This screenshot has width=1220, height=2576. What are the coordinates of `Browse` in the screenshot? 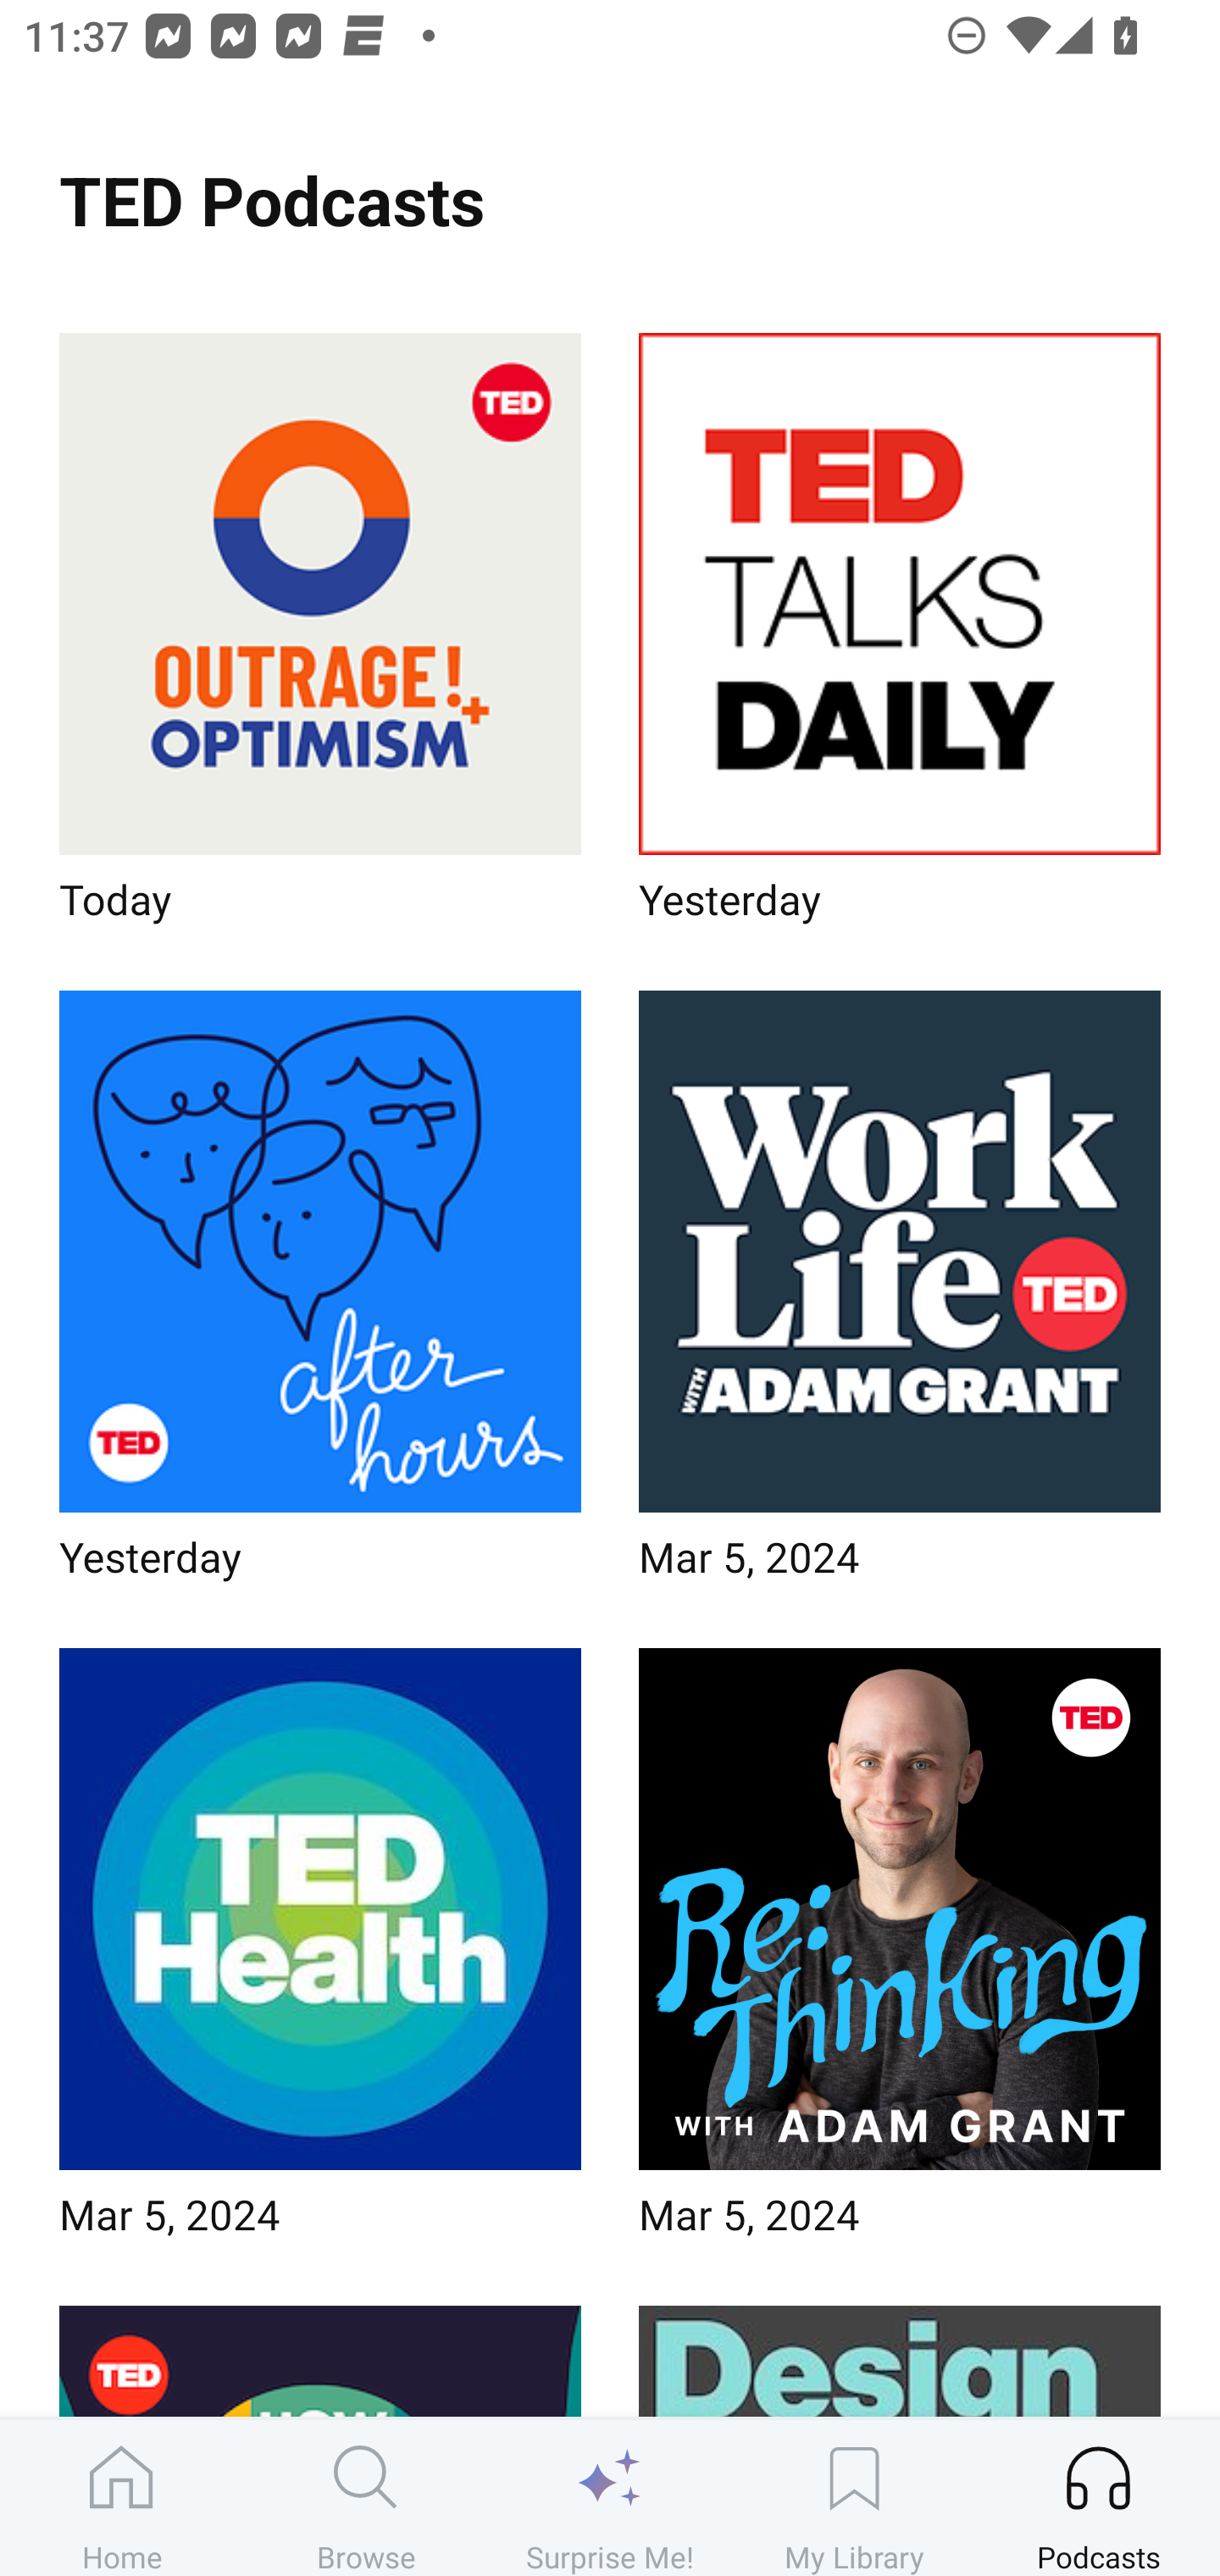 It's located at (366, 2497).